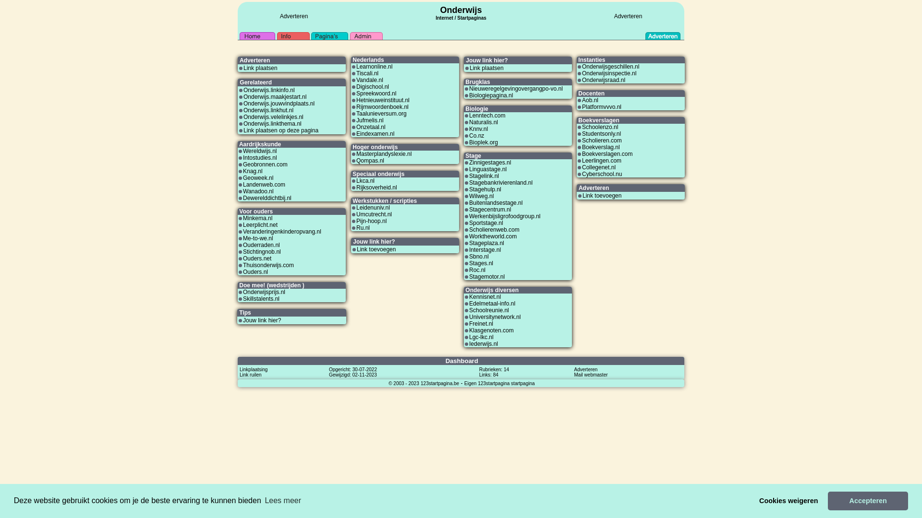 This screenshot has width=922, height=518. Describe the element at coordinates (489, 310) in the screenshot. I see `Schoolreunie.nl` at that location.